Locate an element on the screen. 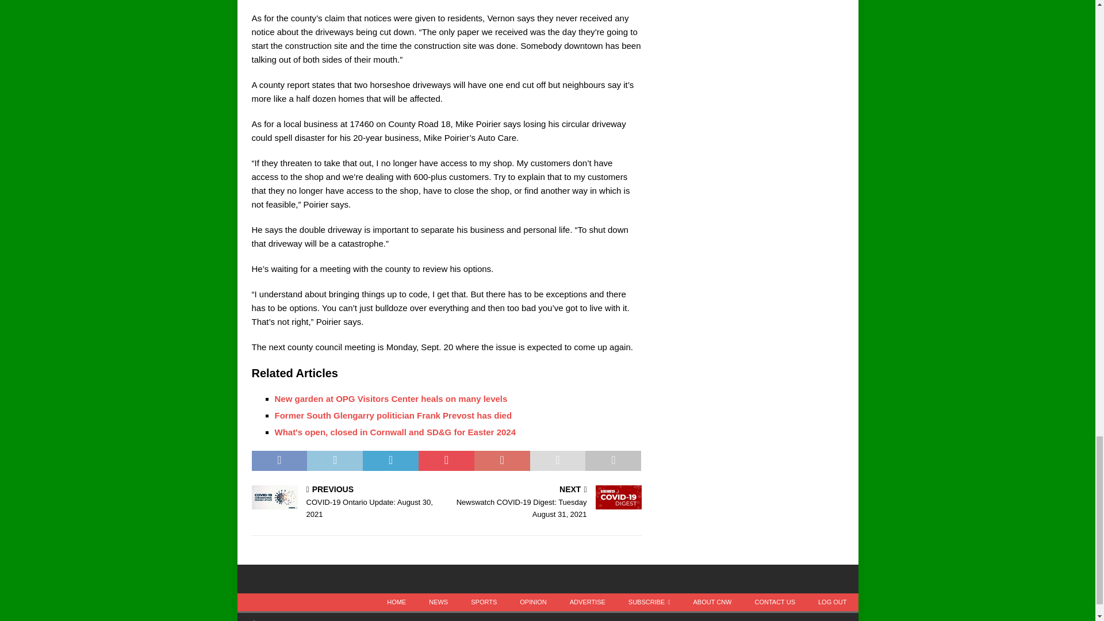  Former South Glengarry politician Frank Prevost has died is located at coordinates (393, 415).